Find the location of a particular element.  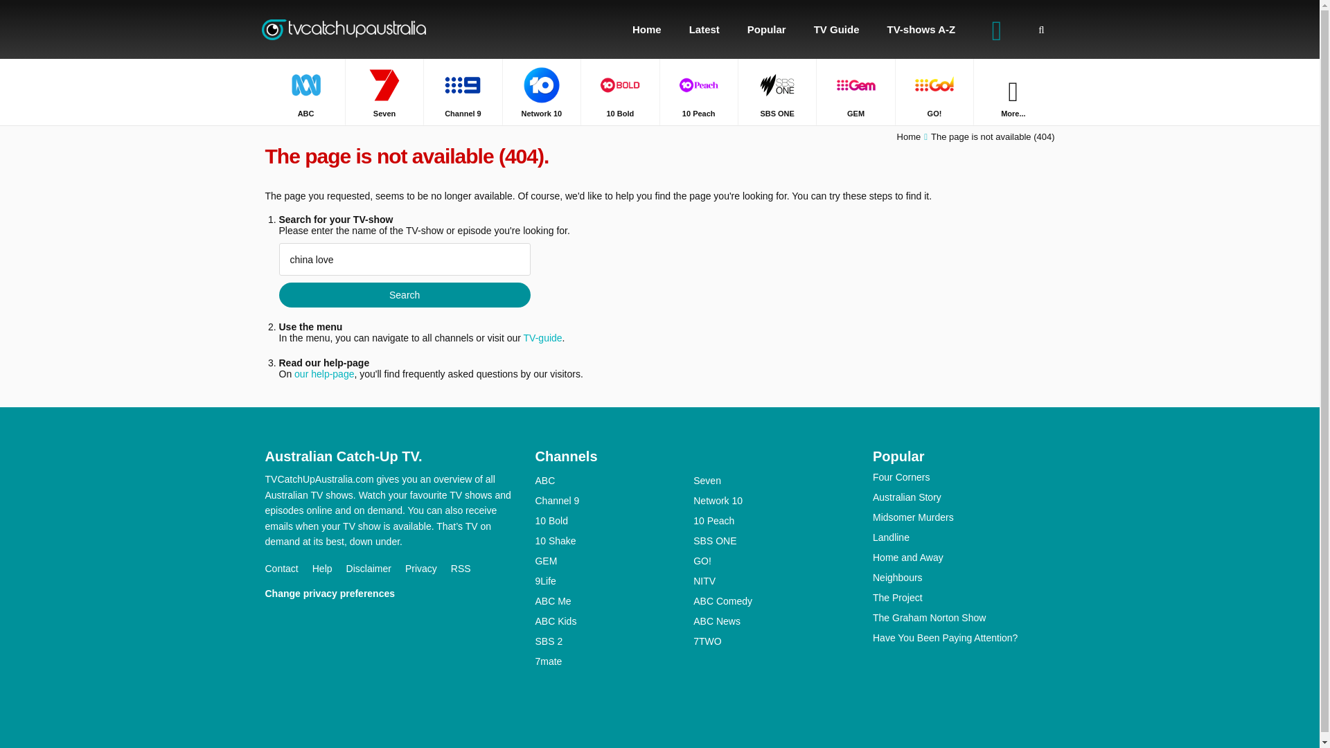

china love is located at coordinates (403, 259).